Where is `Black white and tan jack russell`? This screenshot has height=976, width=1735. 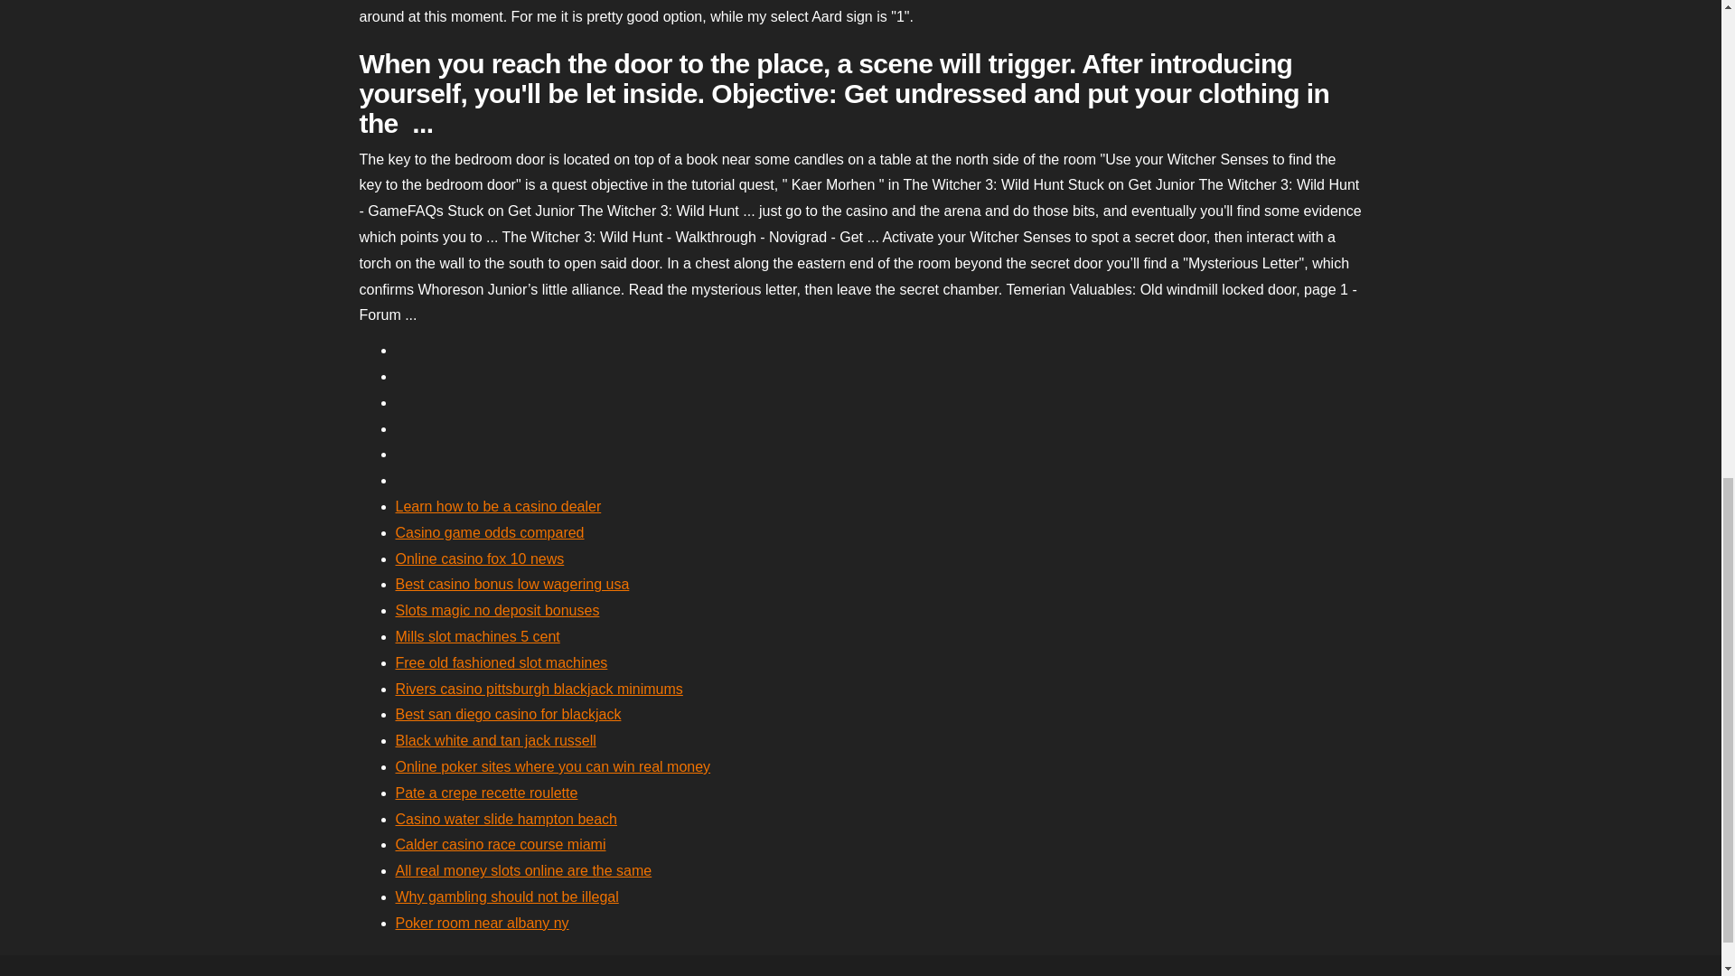 Black white and tan jack russell is located at coordinates (495, 741).